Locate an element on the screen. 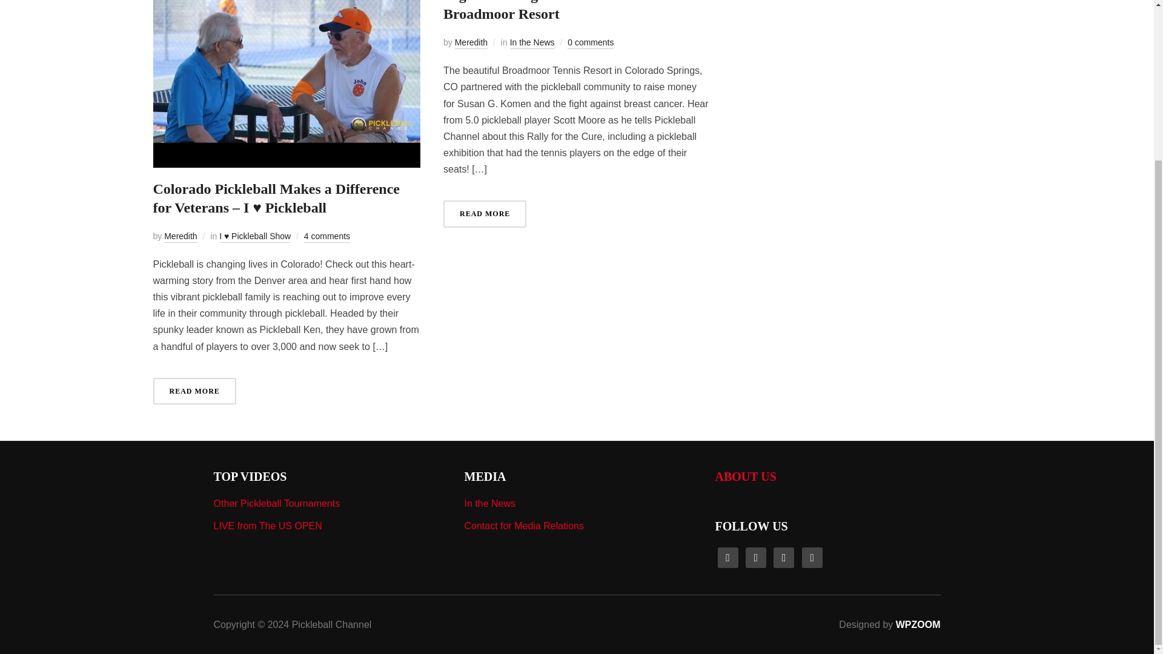 The width and height of the screenshot is (1163, 654). Posts by Meredith is located at coordinates (180, 237).